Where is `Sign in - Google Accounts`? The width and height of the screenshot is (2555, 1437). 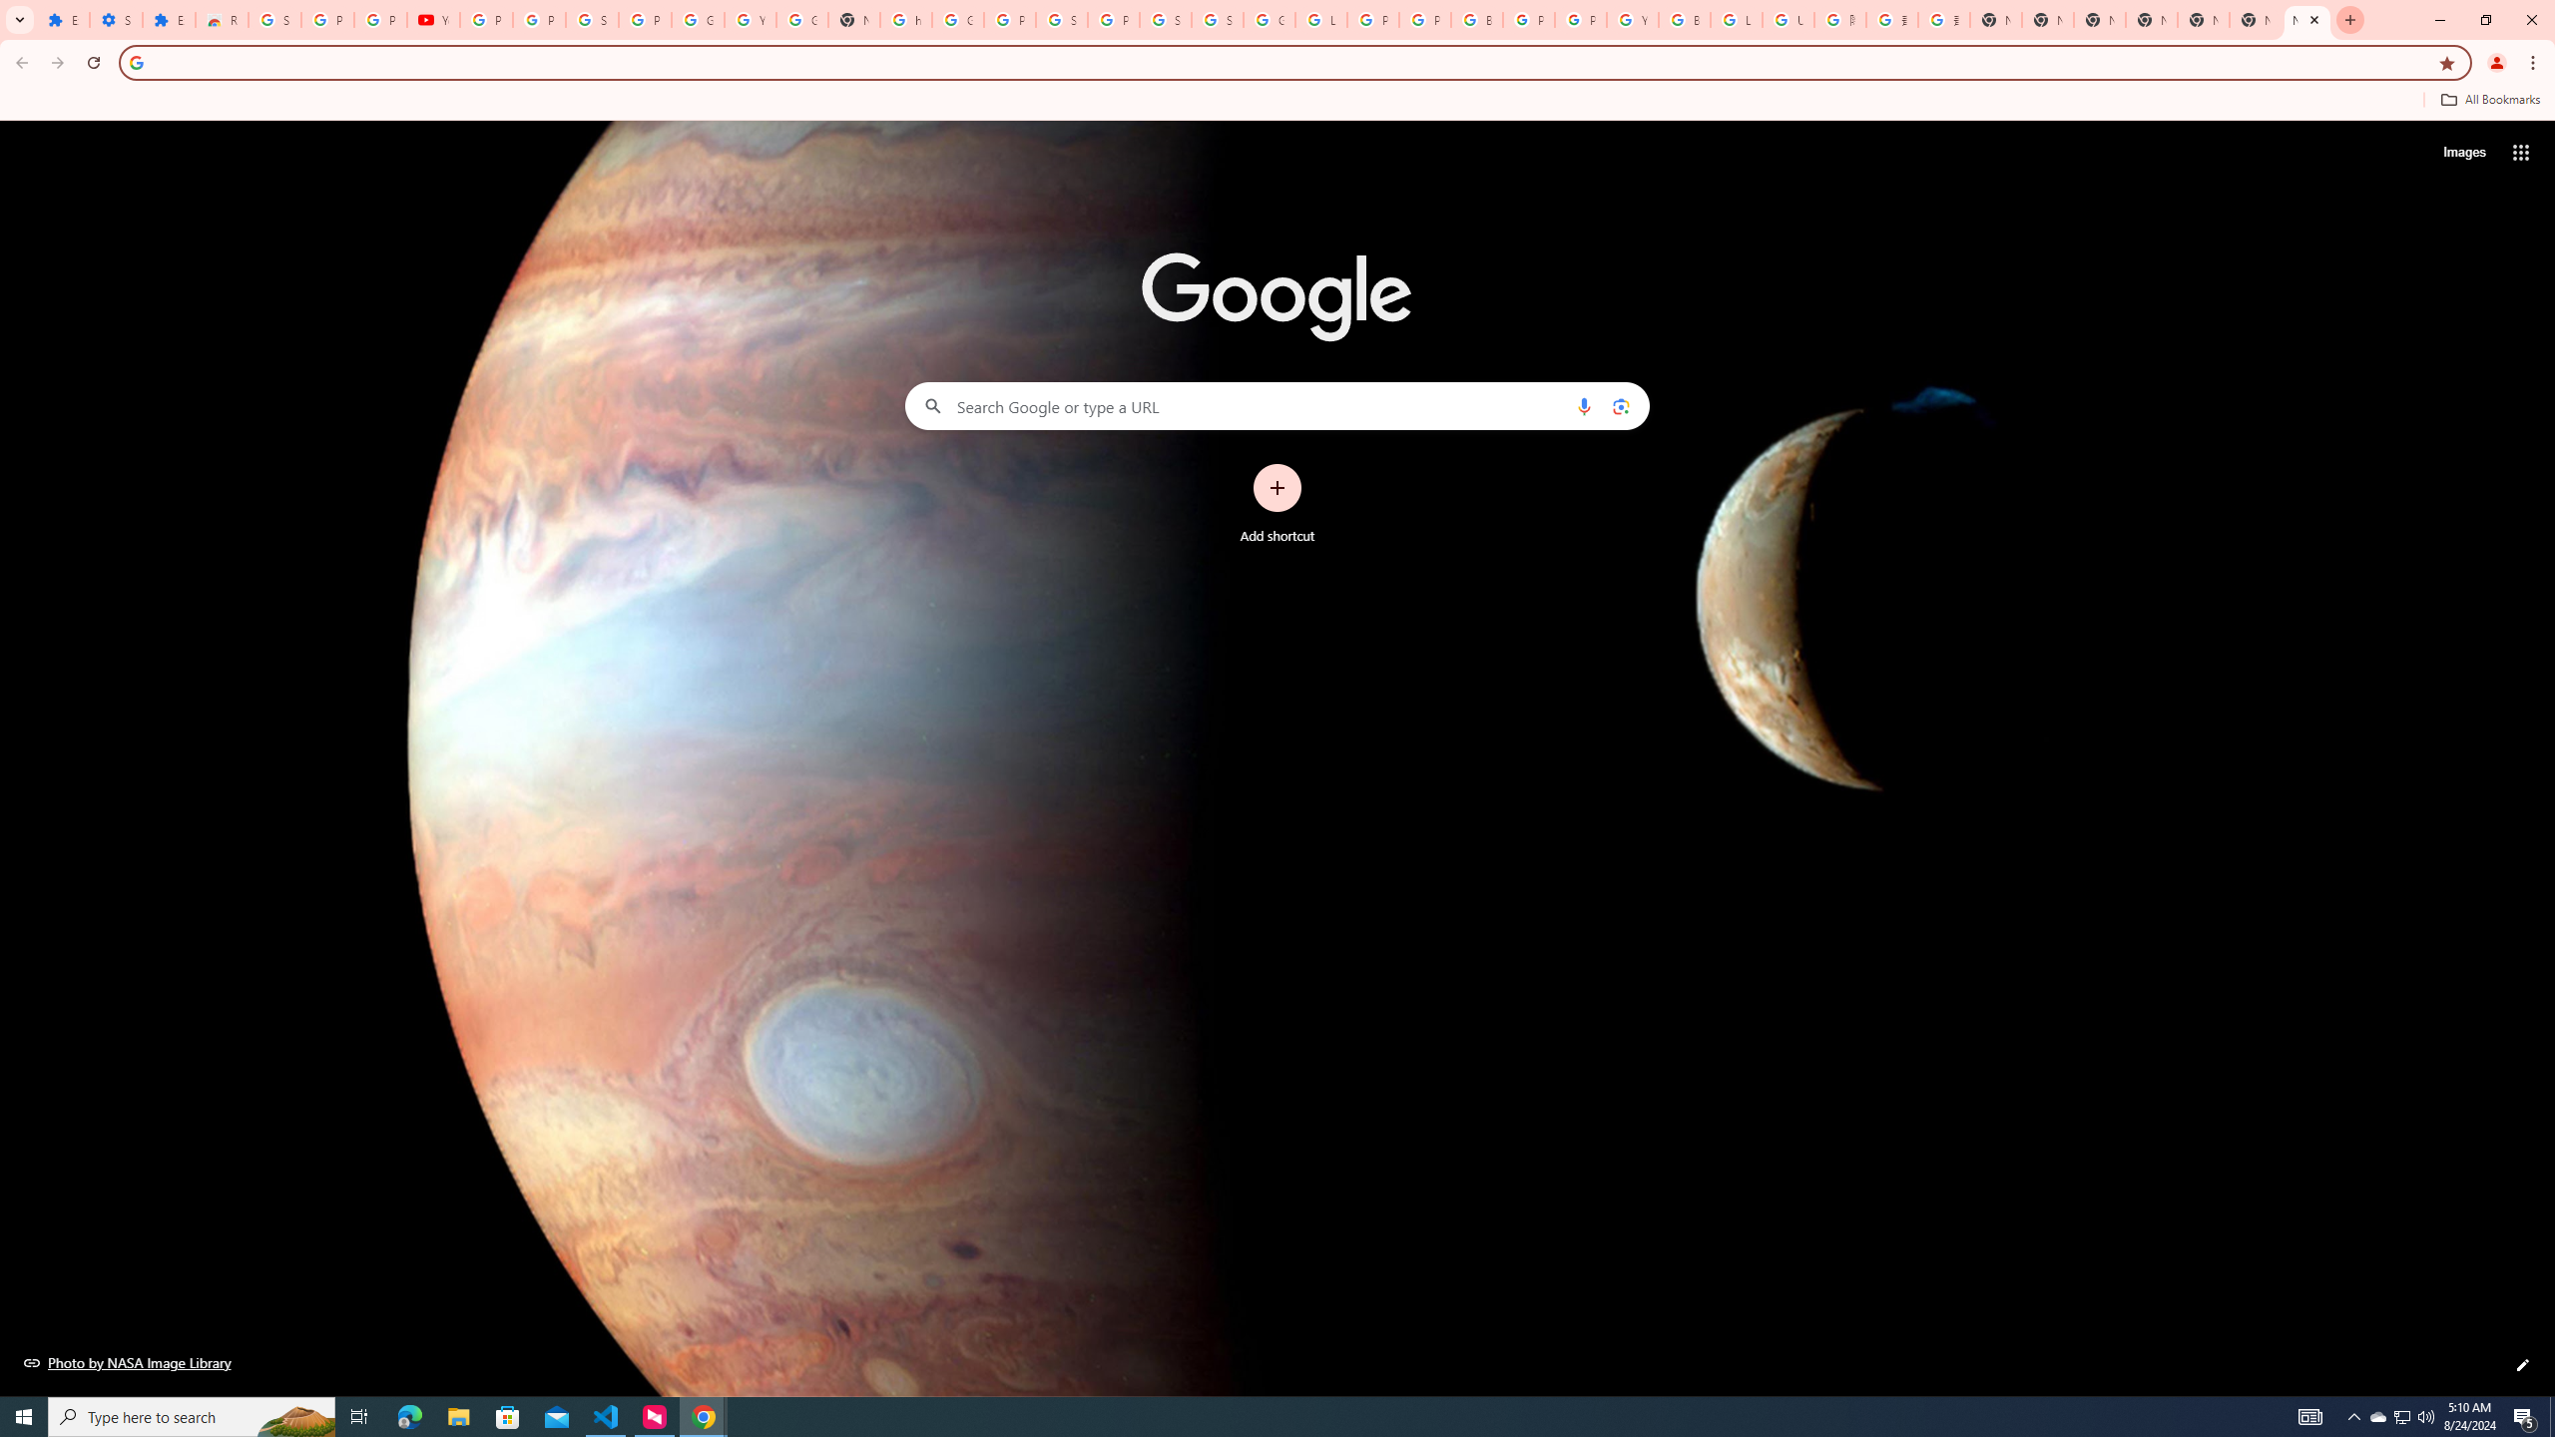 Sign in - Google Accounts is located at coordinates (593, 20).